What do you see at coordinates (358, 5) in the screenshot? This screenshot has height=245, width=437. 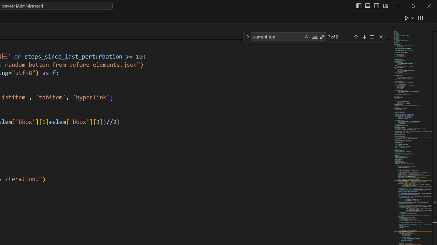 I see `Toggle Primary Side Bar (Ctrl+B)` at bounding box center [358, 5].